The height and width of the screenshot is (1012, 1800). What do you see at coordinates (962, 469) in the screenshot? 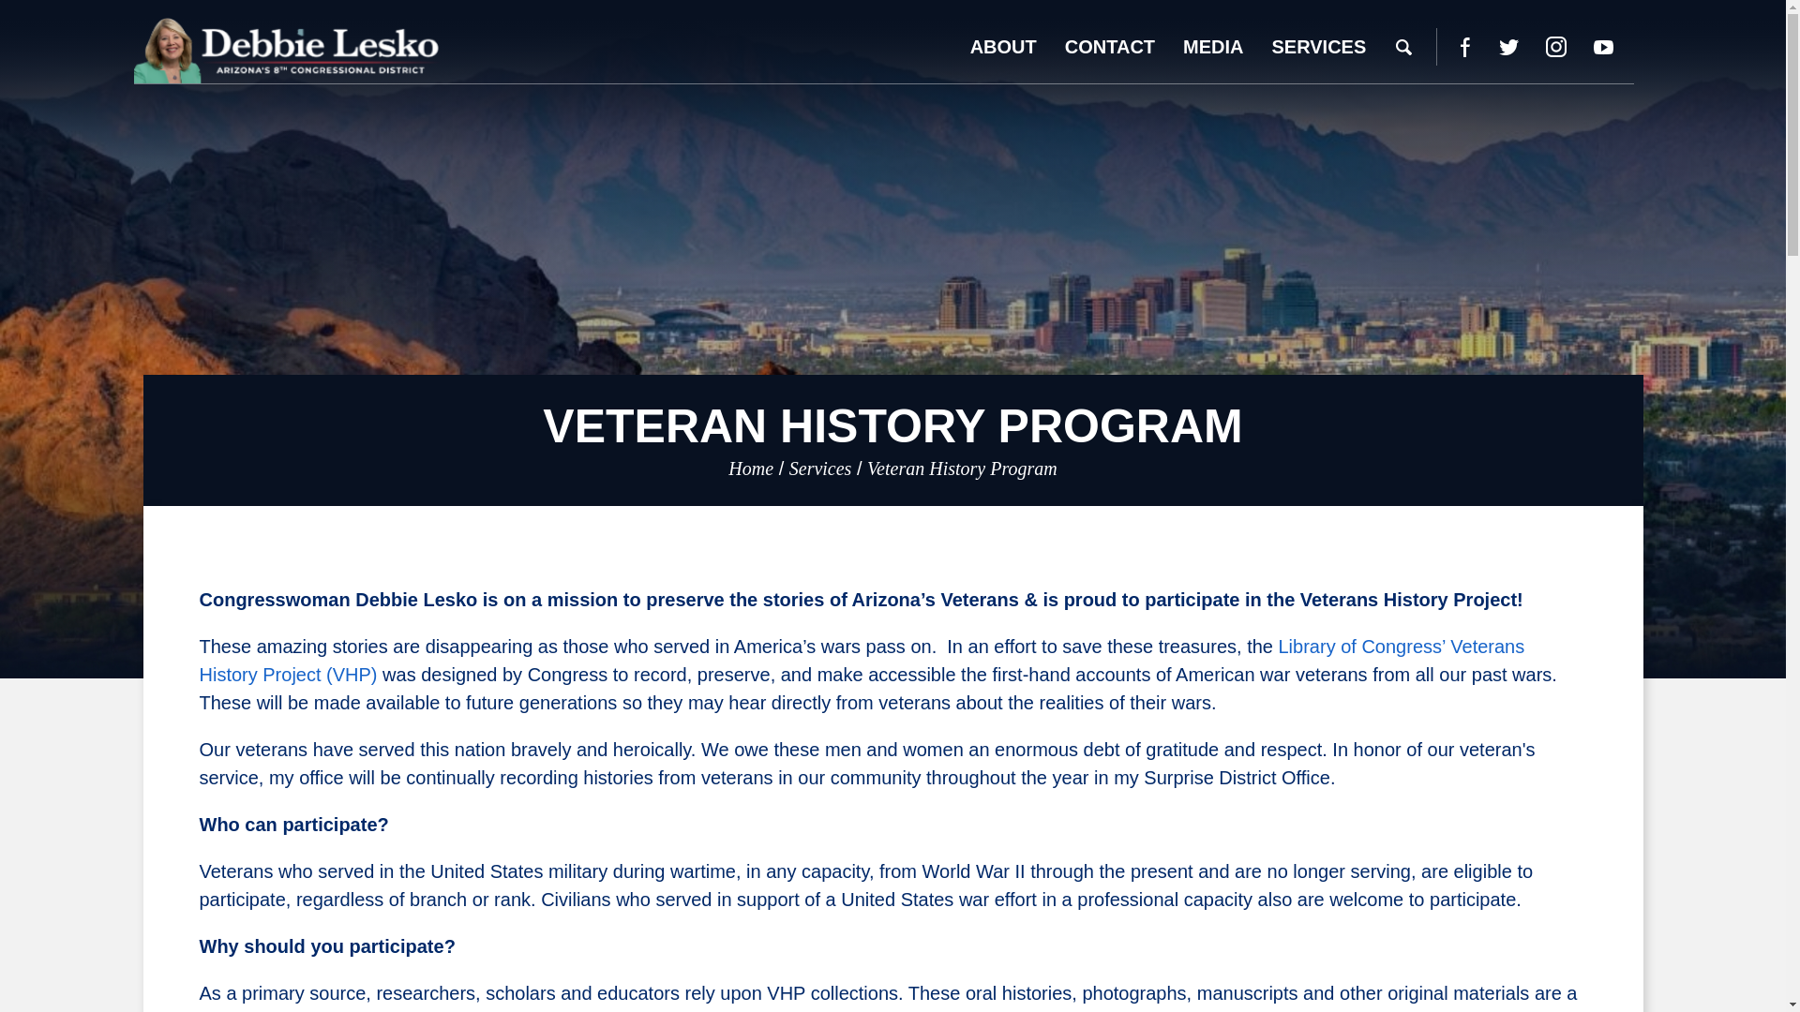
I see `Veteran History Program` at bounding box center [962, 469].